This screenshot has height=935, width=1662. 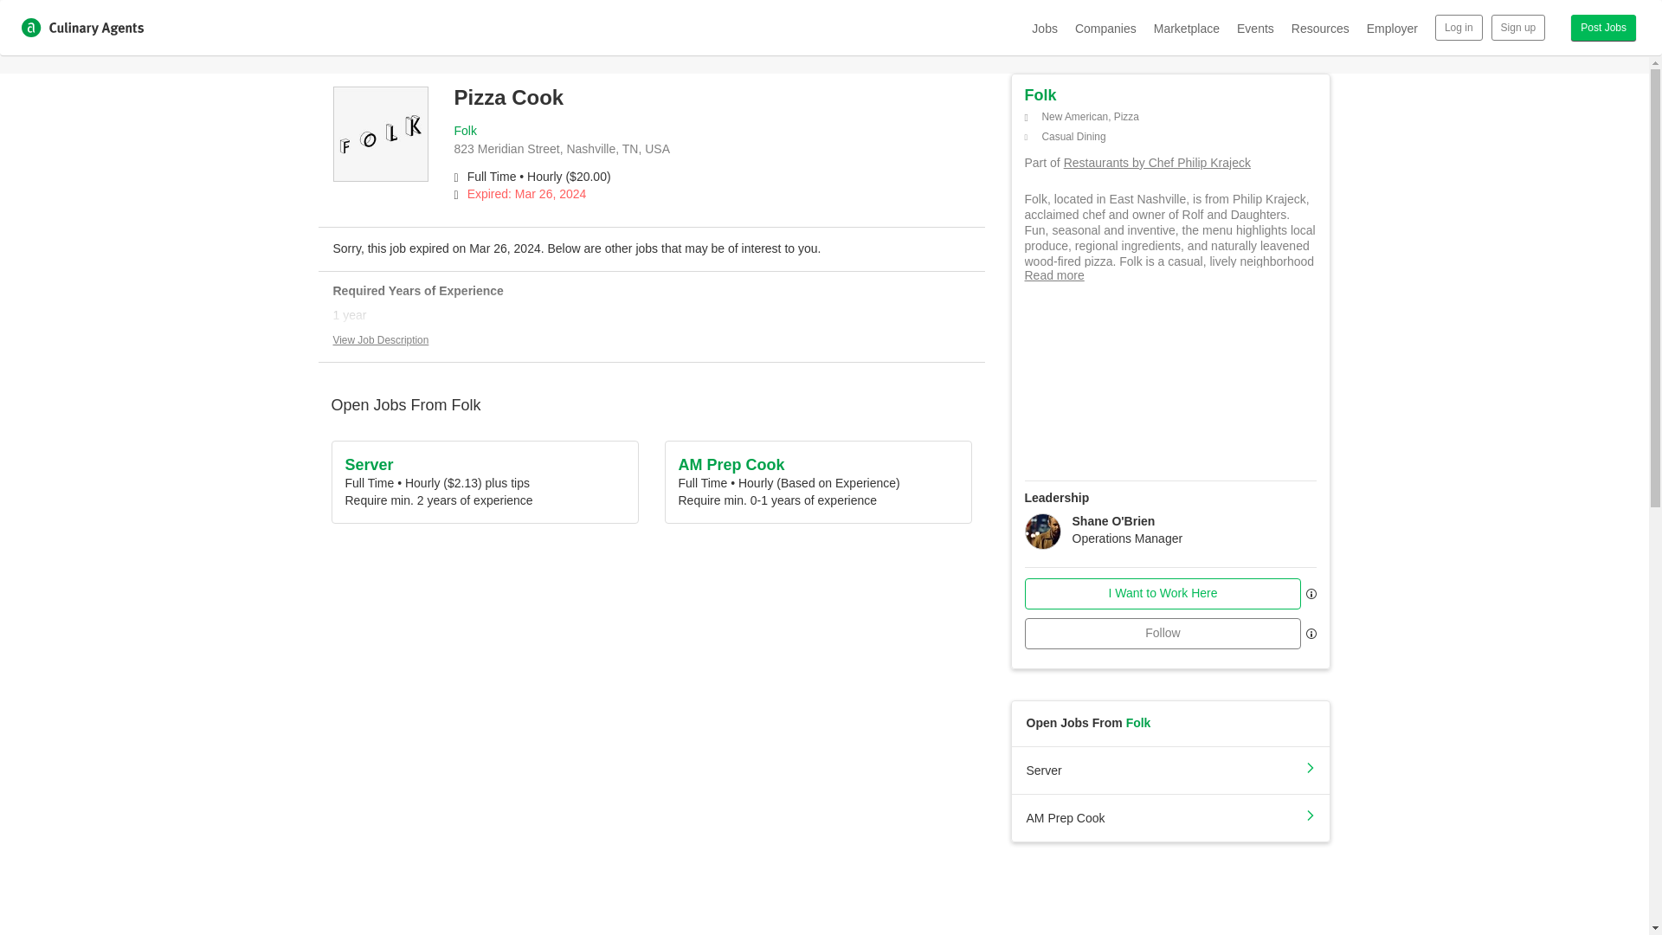 What do you see at coordinates (1459, 28) in the screenshot?
I see `Log in` at bounding box center [1459, 28].